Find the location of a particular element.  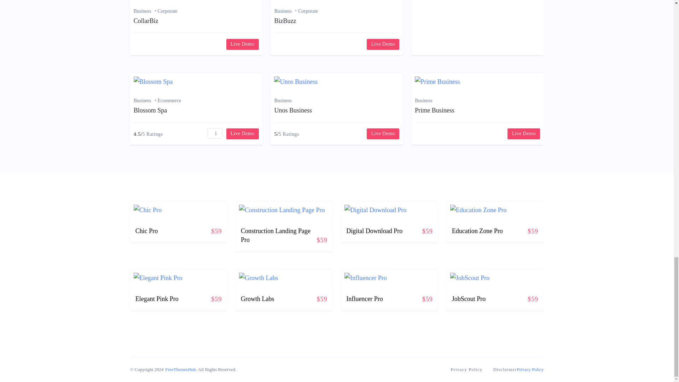

Corporate is located at coordinates (308, 11).